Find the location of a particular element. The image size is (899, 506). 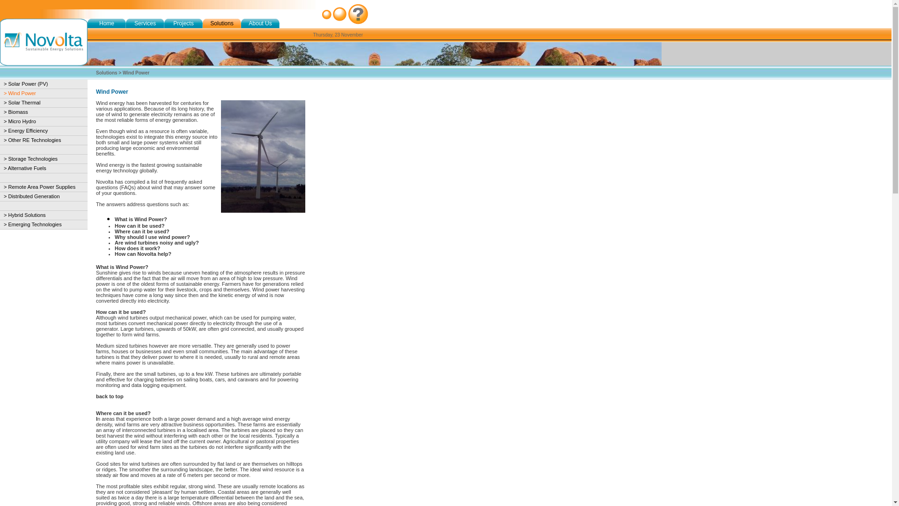

How does it work? is located at coordinates (137, 248).